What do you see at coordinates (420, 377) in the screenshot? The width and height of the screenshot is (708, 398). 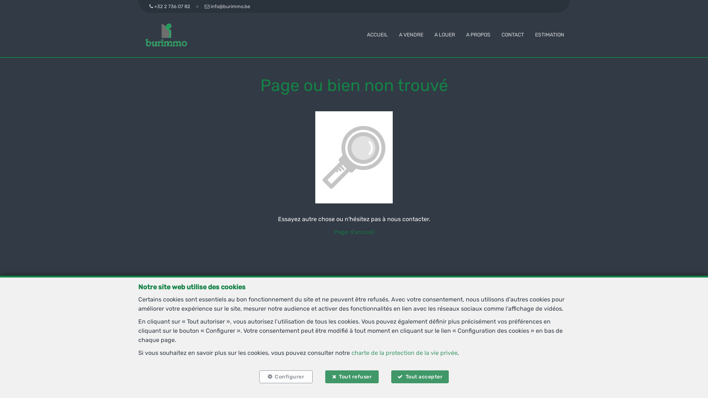 I see `Tout accepter` at bounding box center [420, 377].